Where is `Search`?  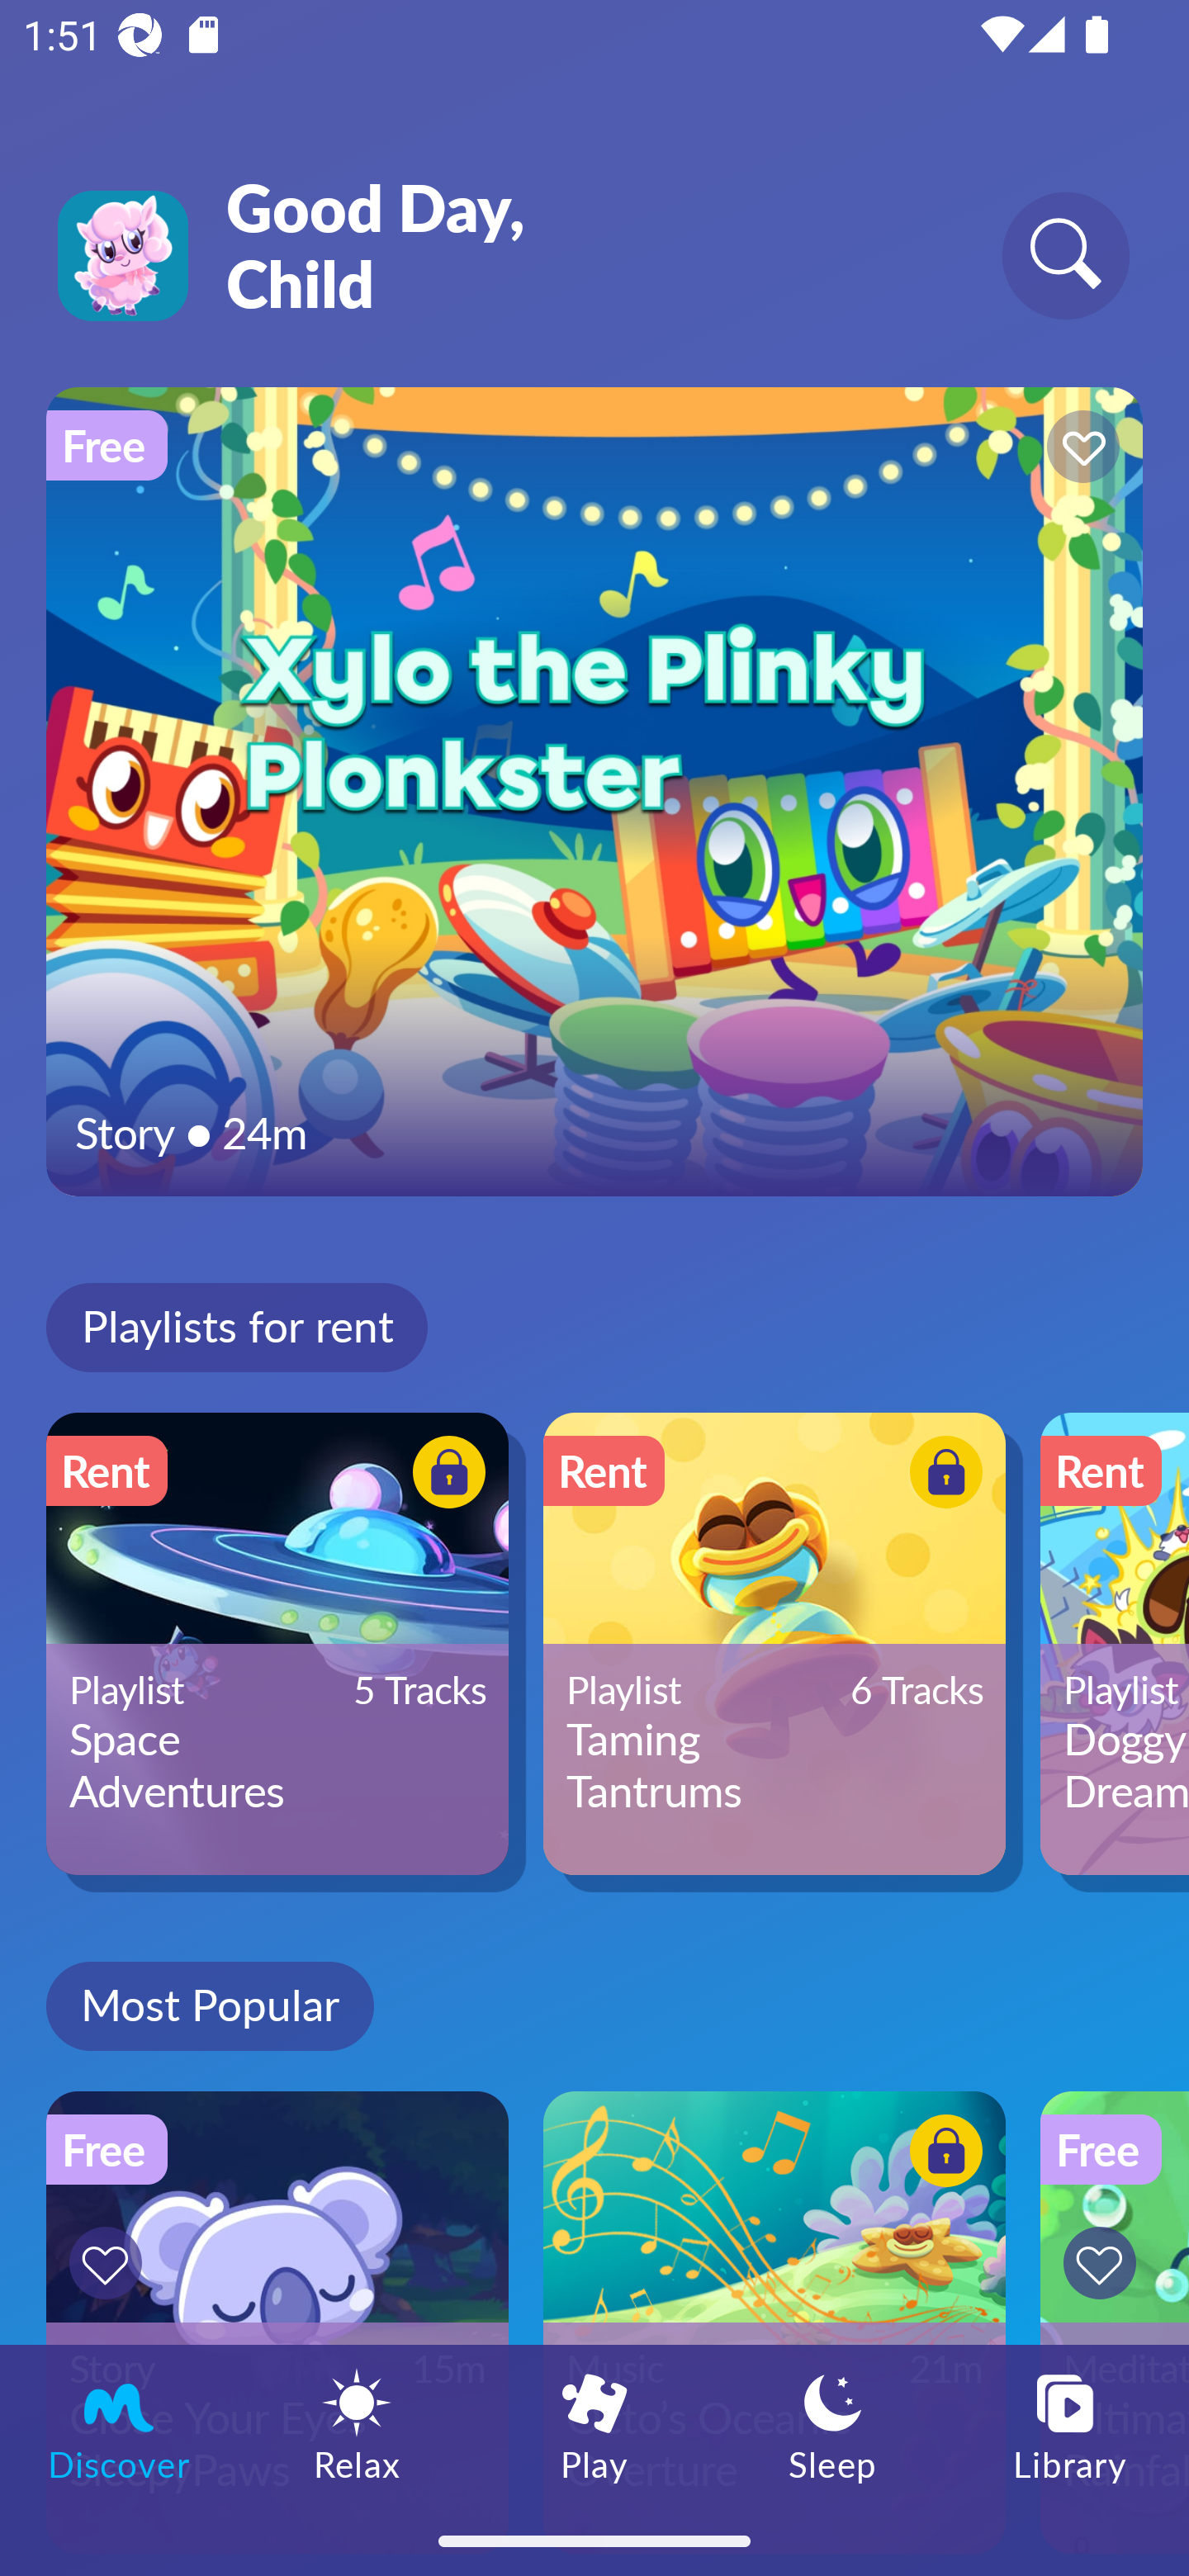
Search is located at coordinates (1065, 254).